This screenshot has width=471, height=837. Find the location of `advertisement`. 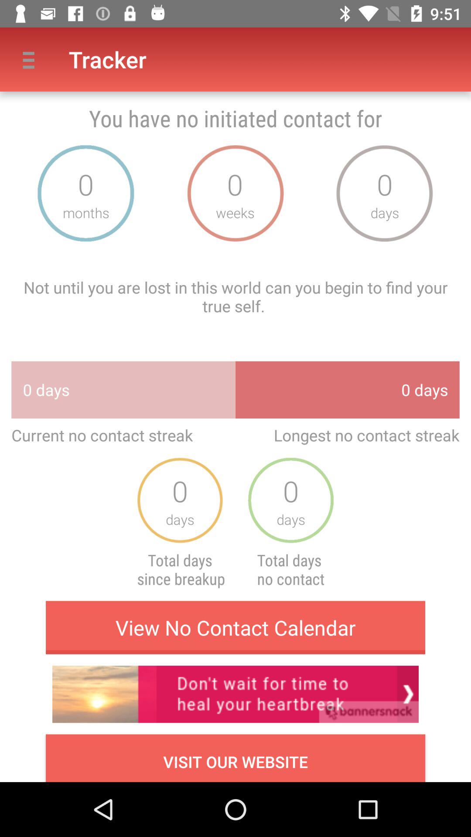

advertisement is located at coordinates (235, 694).